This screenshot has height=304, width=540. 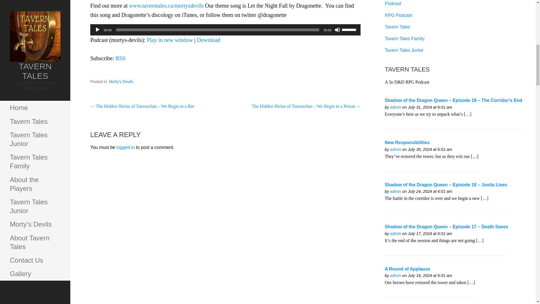 I want to click on www.taverntales.ca, so click(x=395, y=191).